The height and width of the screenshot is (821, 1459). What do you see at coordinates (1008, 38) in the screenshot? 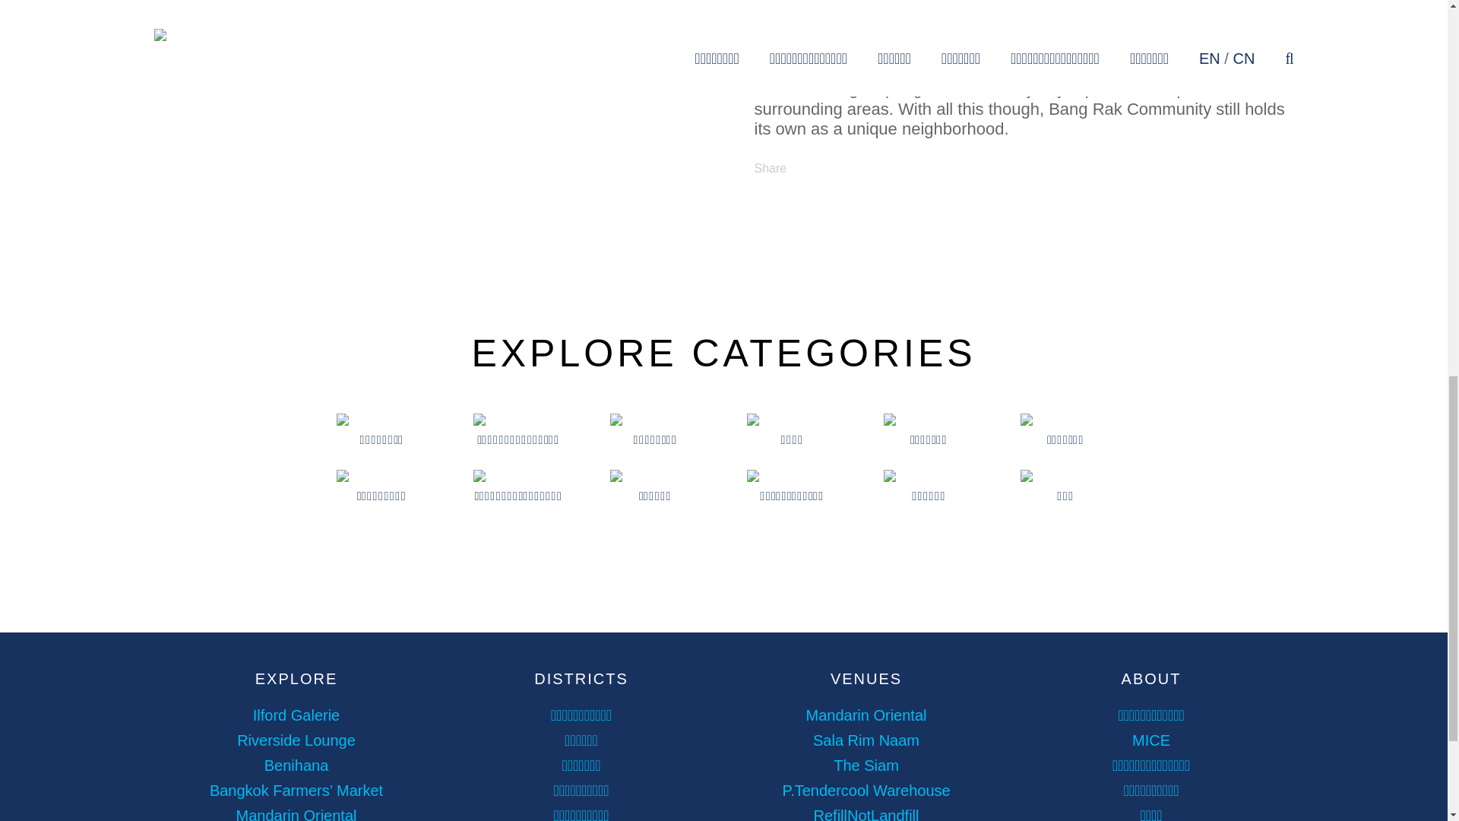
I see `Creative District` at bounding box center [1008, 38].